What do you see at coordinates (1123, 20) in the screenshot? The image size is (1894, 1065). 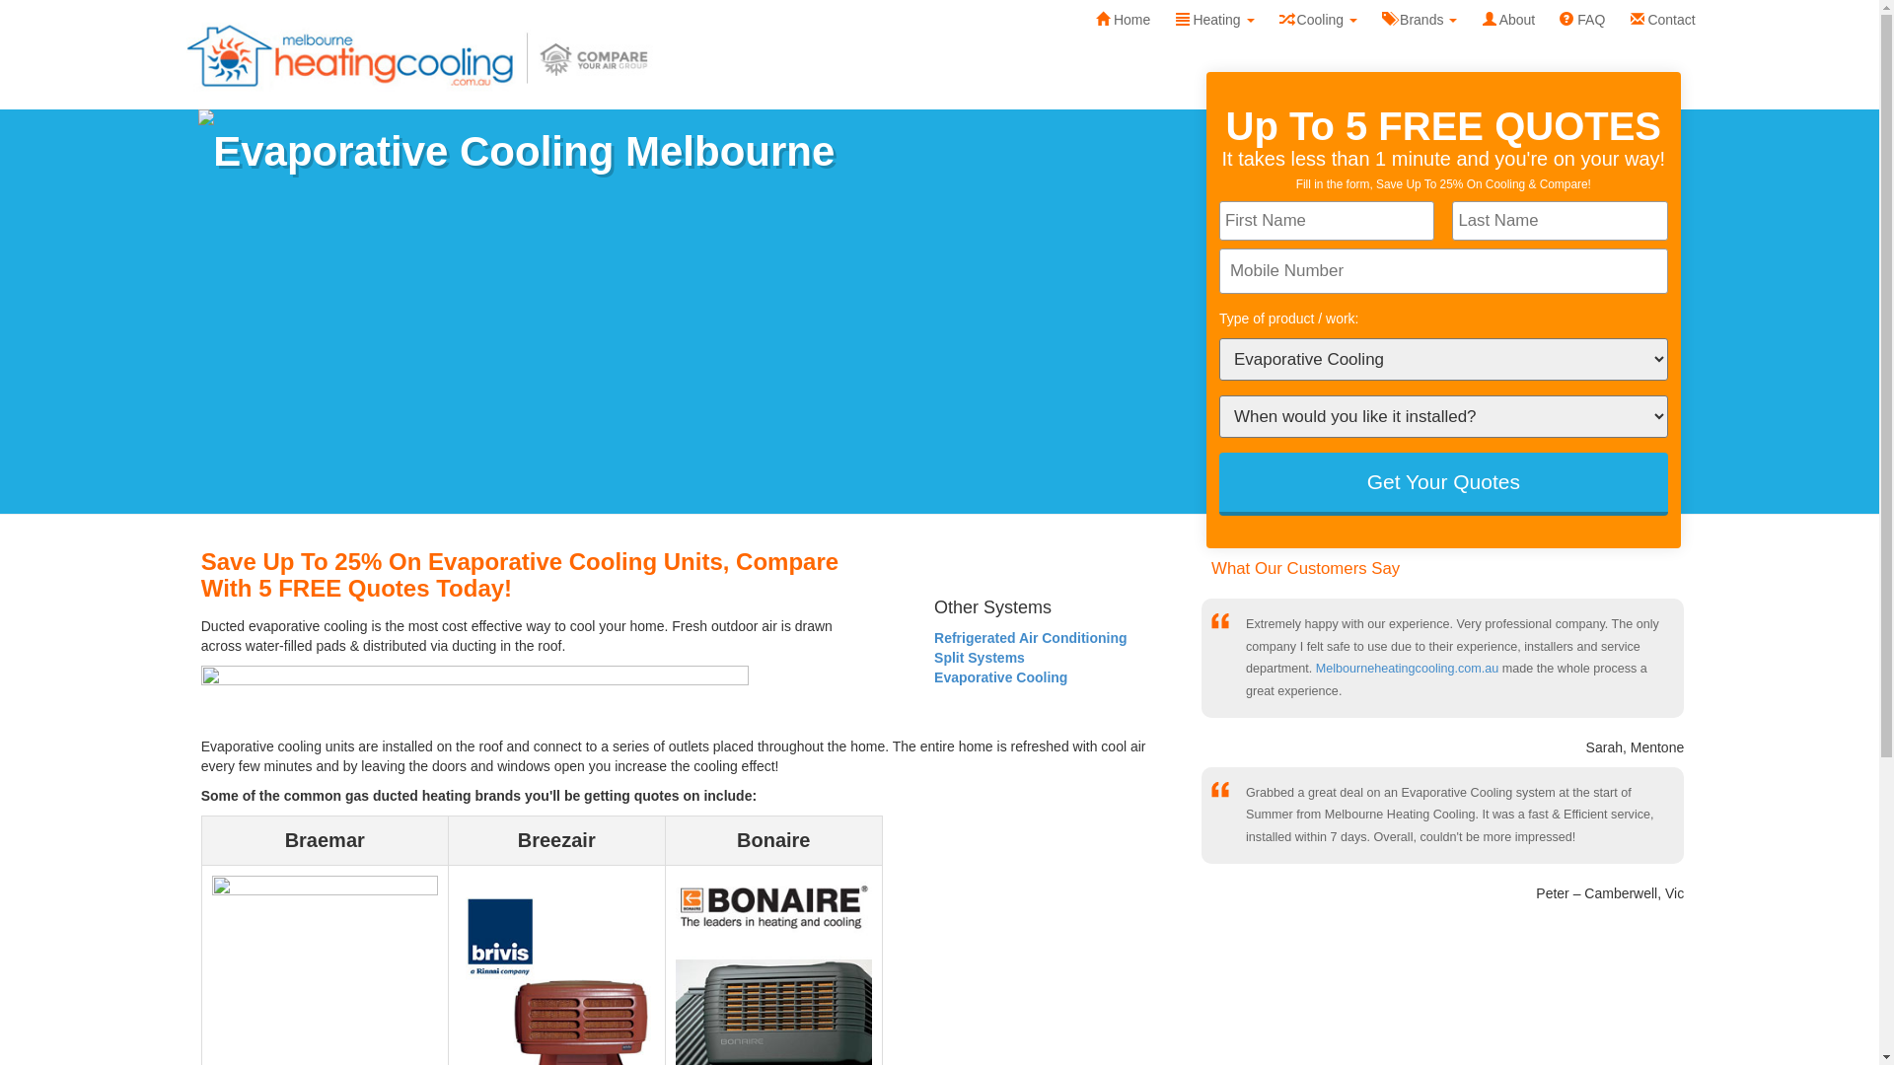 I see `Home` at bounding box center [1123, 20].